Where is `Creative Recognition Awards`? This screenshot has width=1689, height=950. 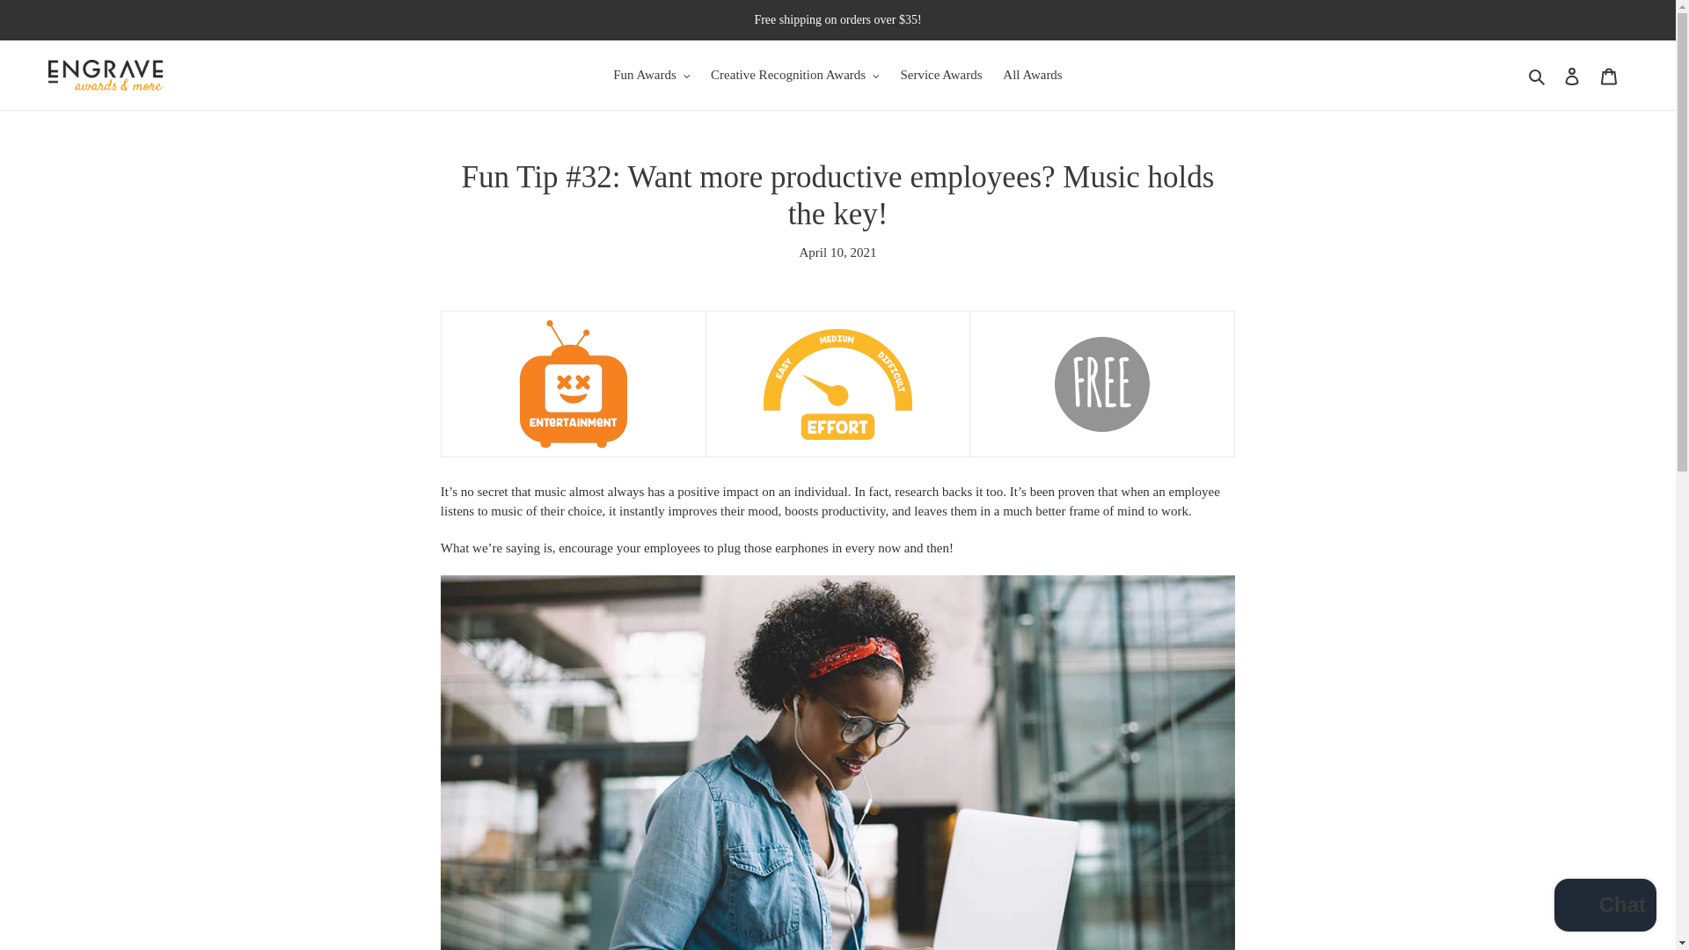
Creative Recognition Awards is located at coordinates (795, 76).